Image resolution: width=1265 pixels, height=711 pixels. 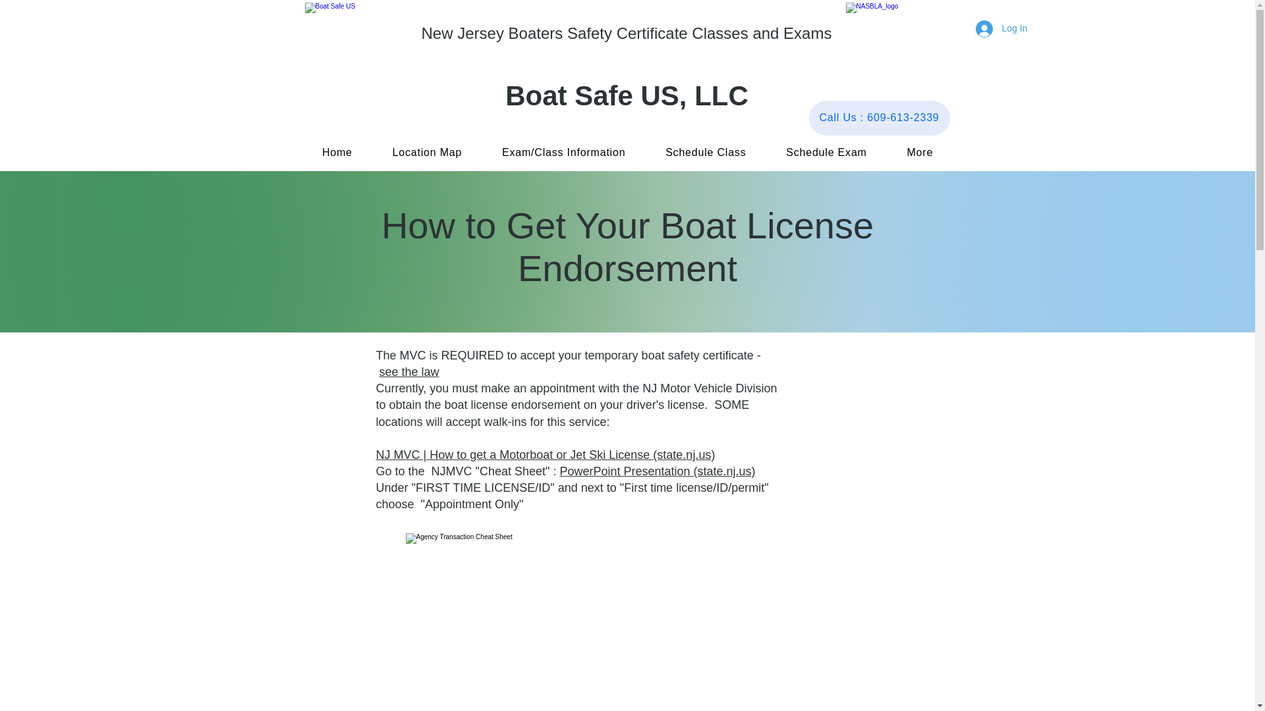 What do you see at coordinates (337, 152) in the screenshot?
I see `Home` at bounding box center [337, 152].